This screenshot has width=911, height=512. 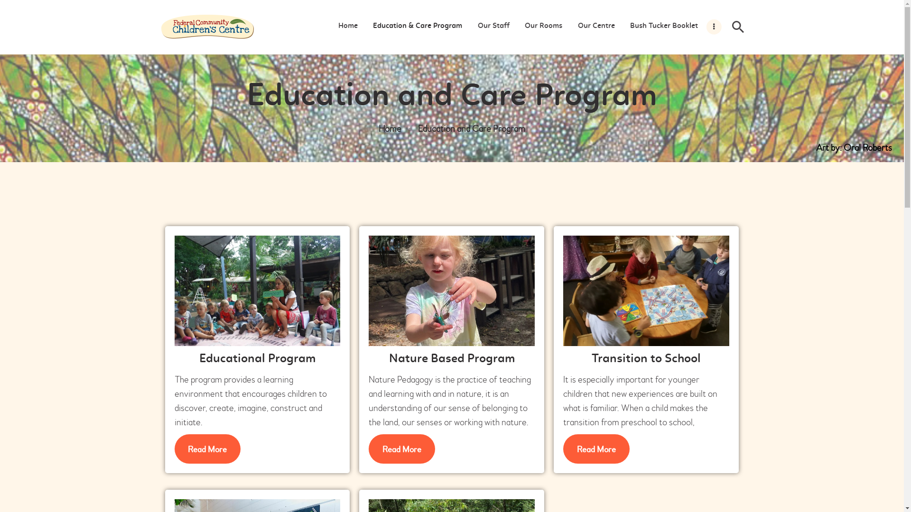 I want to click on Education & Care Program, so click(x=418, y=27).